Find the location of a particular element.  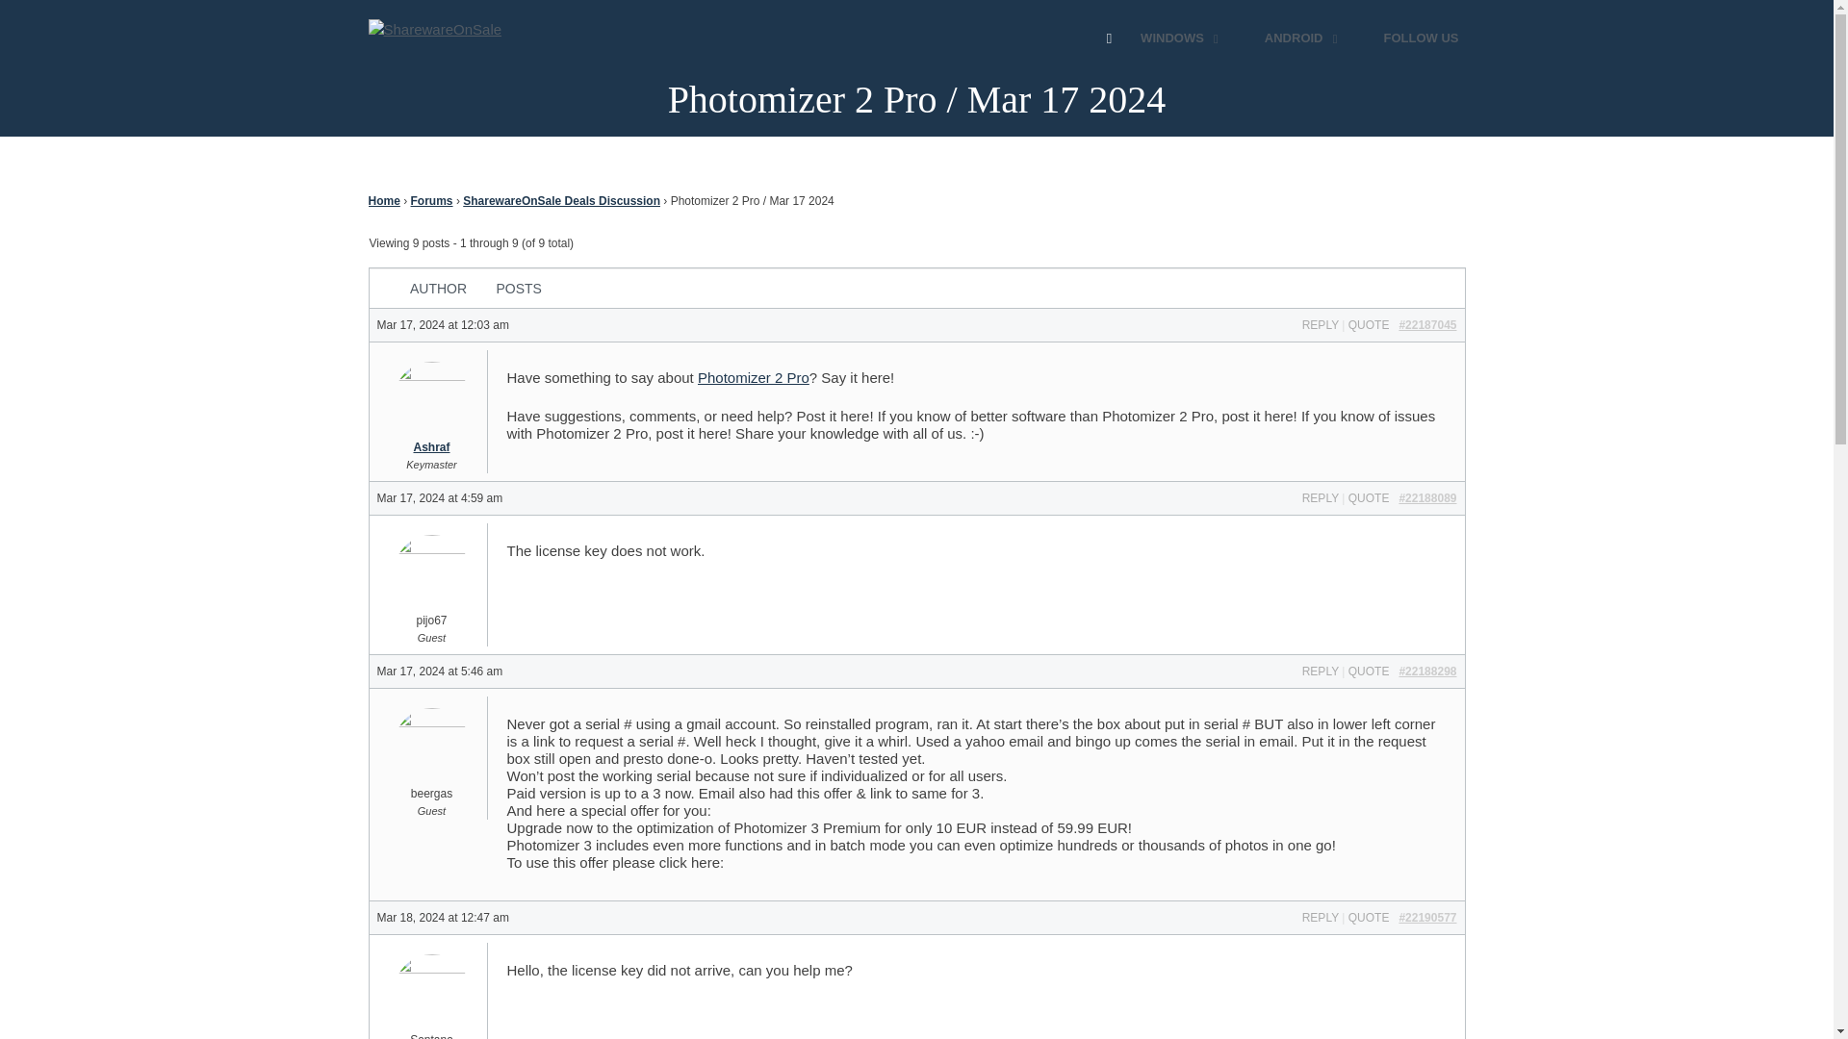

SharewareOnSale Deals Discussion is located at coordinates (561, 200).